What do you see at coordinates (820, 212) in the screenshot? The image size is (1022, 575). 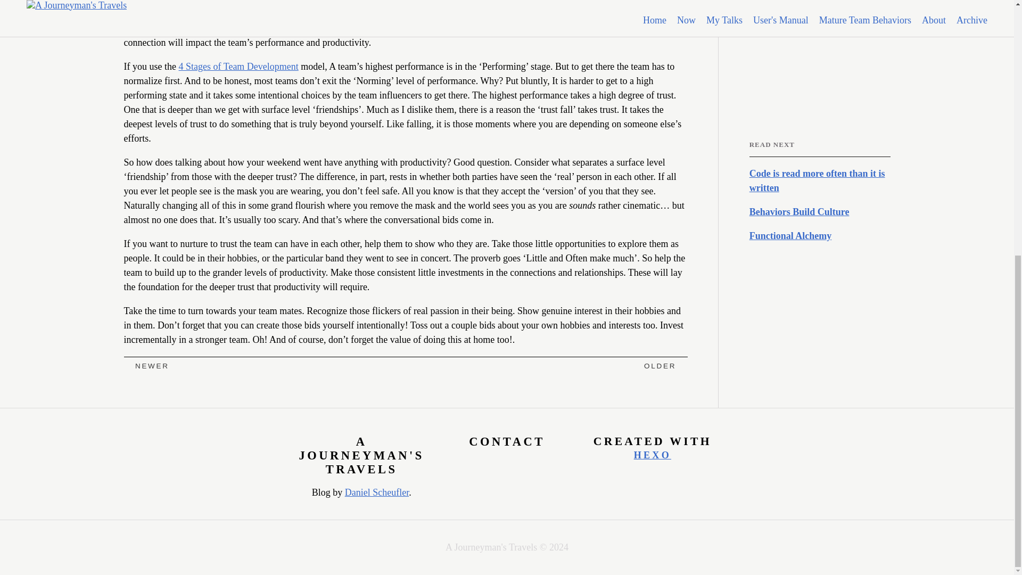 I see `Behaviors Build Culture` at bounding box center [820, 212].